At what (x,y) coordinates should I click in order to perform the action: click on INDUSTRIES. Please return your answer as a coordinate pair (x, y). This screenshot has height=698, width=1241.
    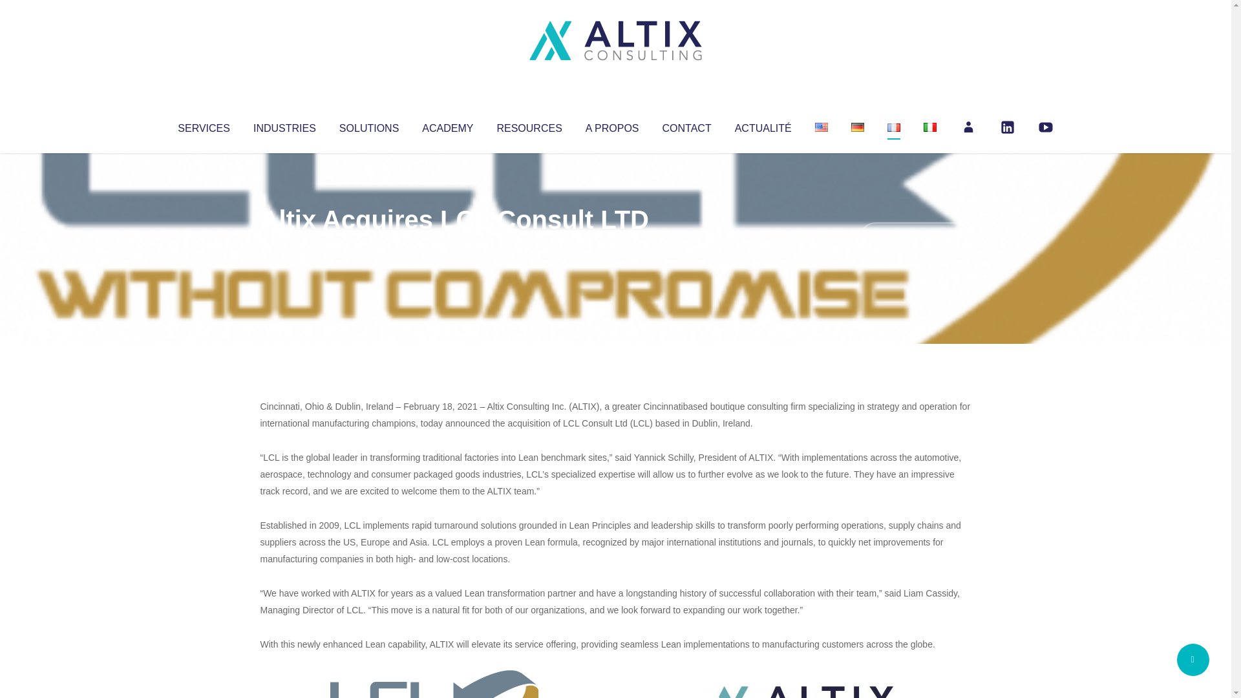
    Looking at the image, I should click on (284, 125).